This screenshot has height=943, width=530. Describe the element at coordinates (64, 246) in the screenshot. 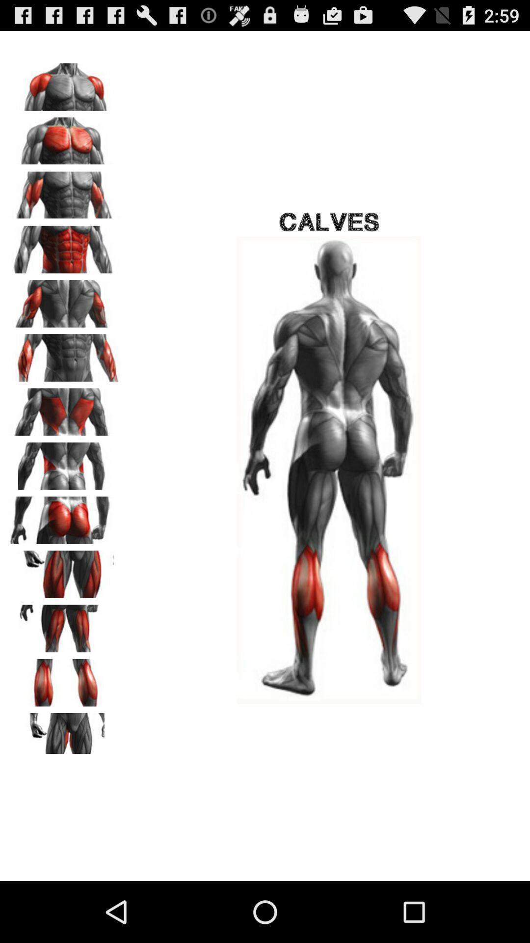

I see `front side of the body` at that location.